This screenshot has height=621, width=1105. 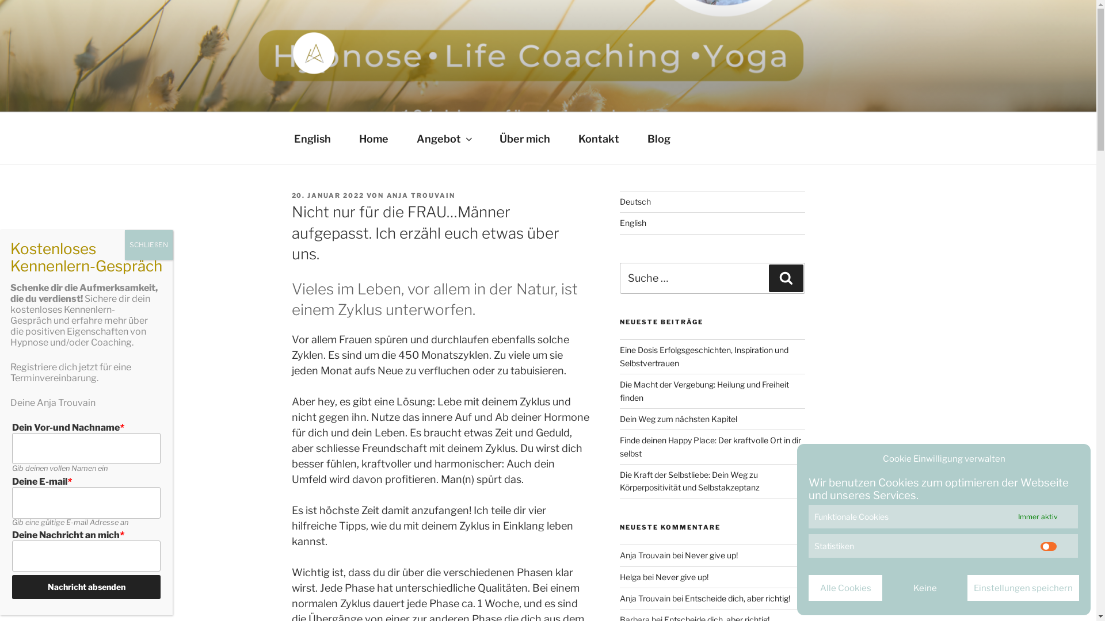 I want to click on English, so click(x=633, y=223).